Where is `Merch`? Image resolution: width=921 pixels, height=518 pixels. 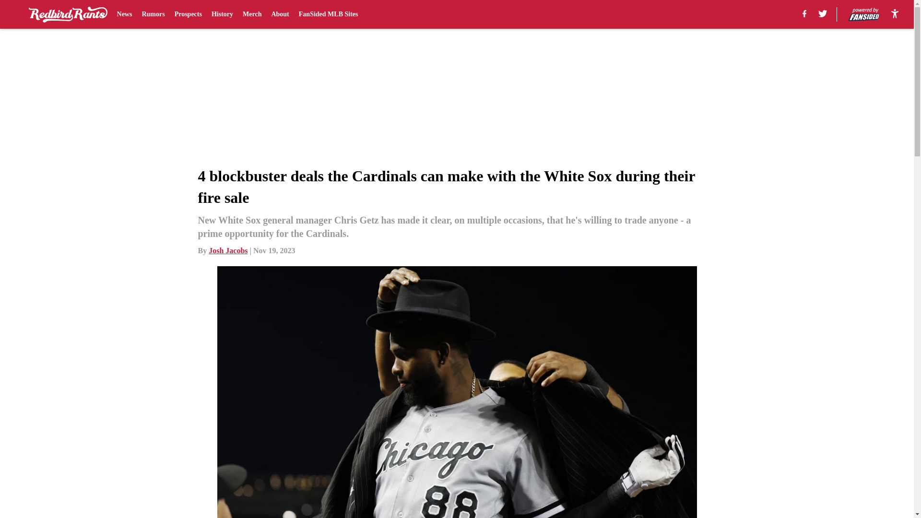
Merch is located at coordinates (252, 14).